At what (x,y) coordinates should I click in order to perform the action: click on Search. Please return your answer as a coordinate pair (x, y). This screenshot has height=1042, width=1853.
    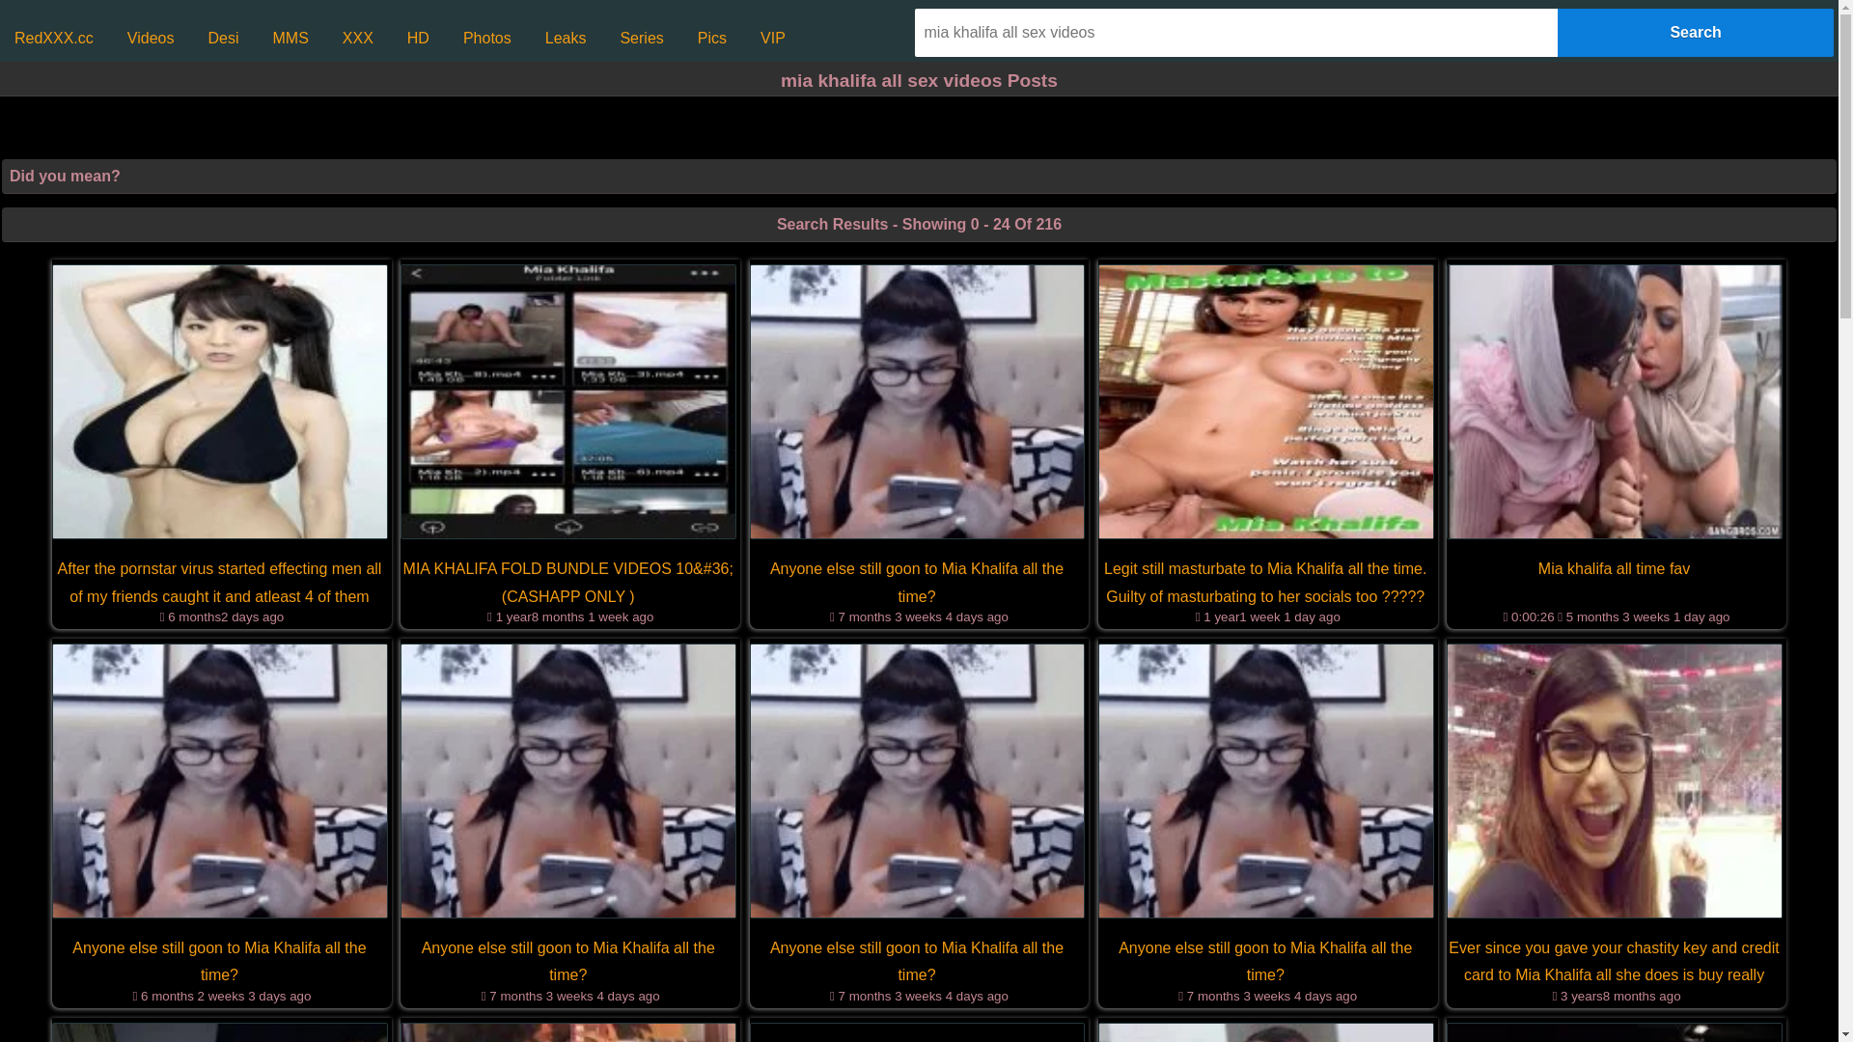
    Looking at the image, I should click on (1696, 33).